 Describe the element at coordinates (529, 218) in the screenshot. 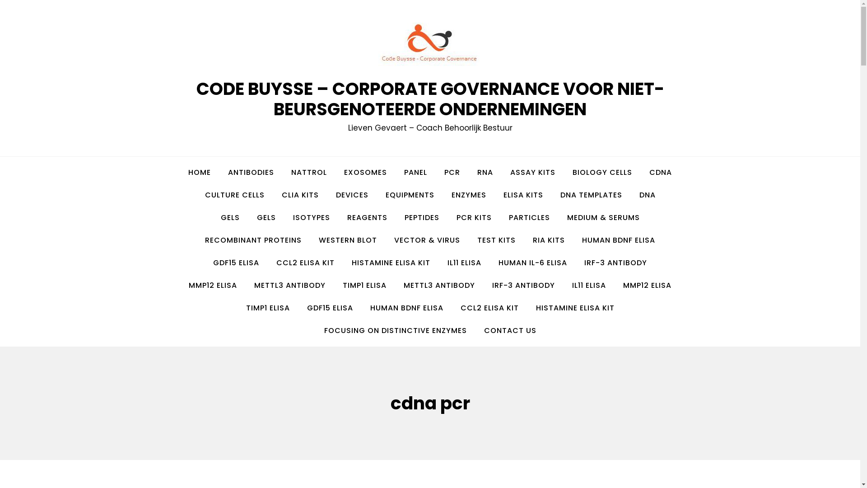

I see `PARTICLES` at that location.